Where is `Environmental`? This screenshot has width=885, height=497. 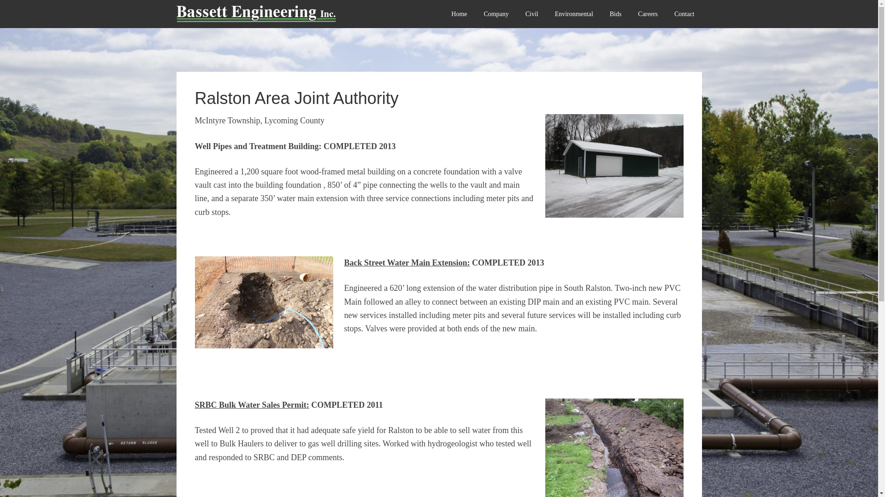
Environmental is located at coordinates (574, 14).